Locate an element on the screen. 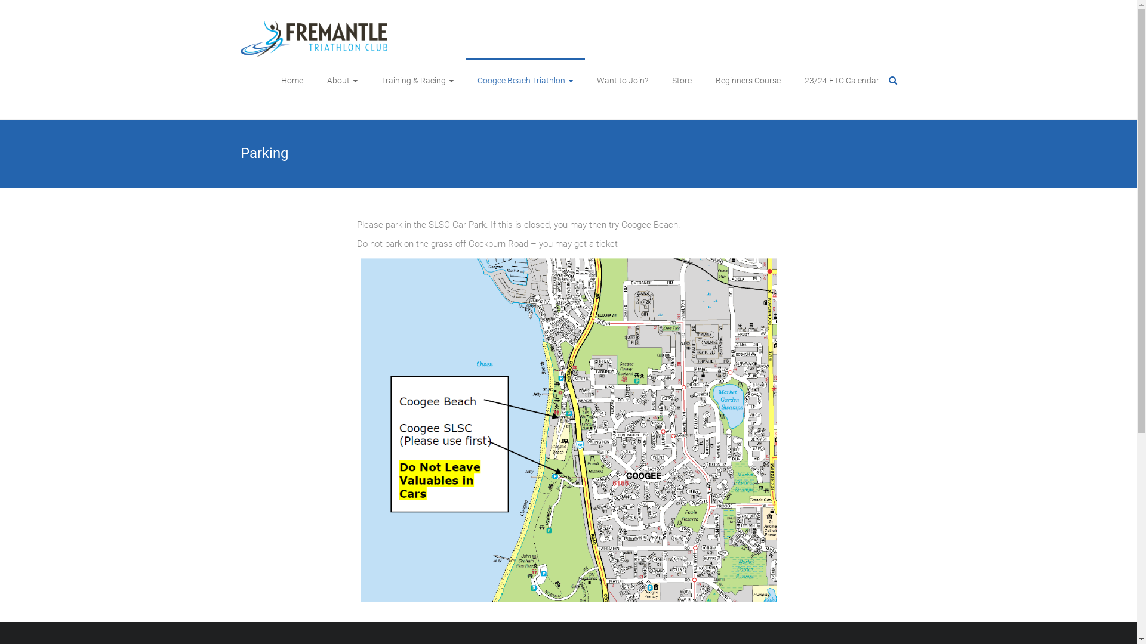  Coogee Beach Triathlon is located at coordinates (525, 80).